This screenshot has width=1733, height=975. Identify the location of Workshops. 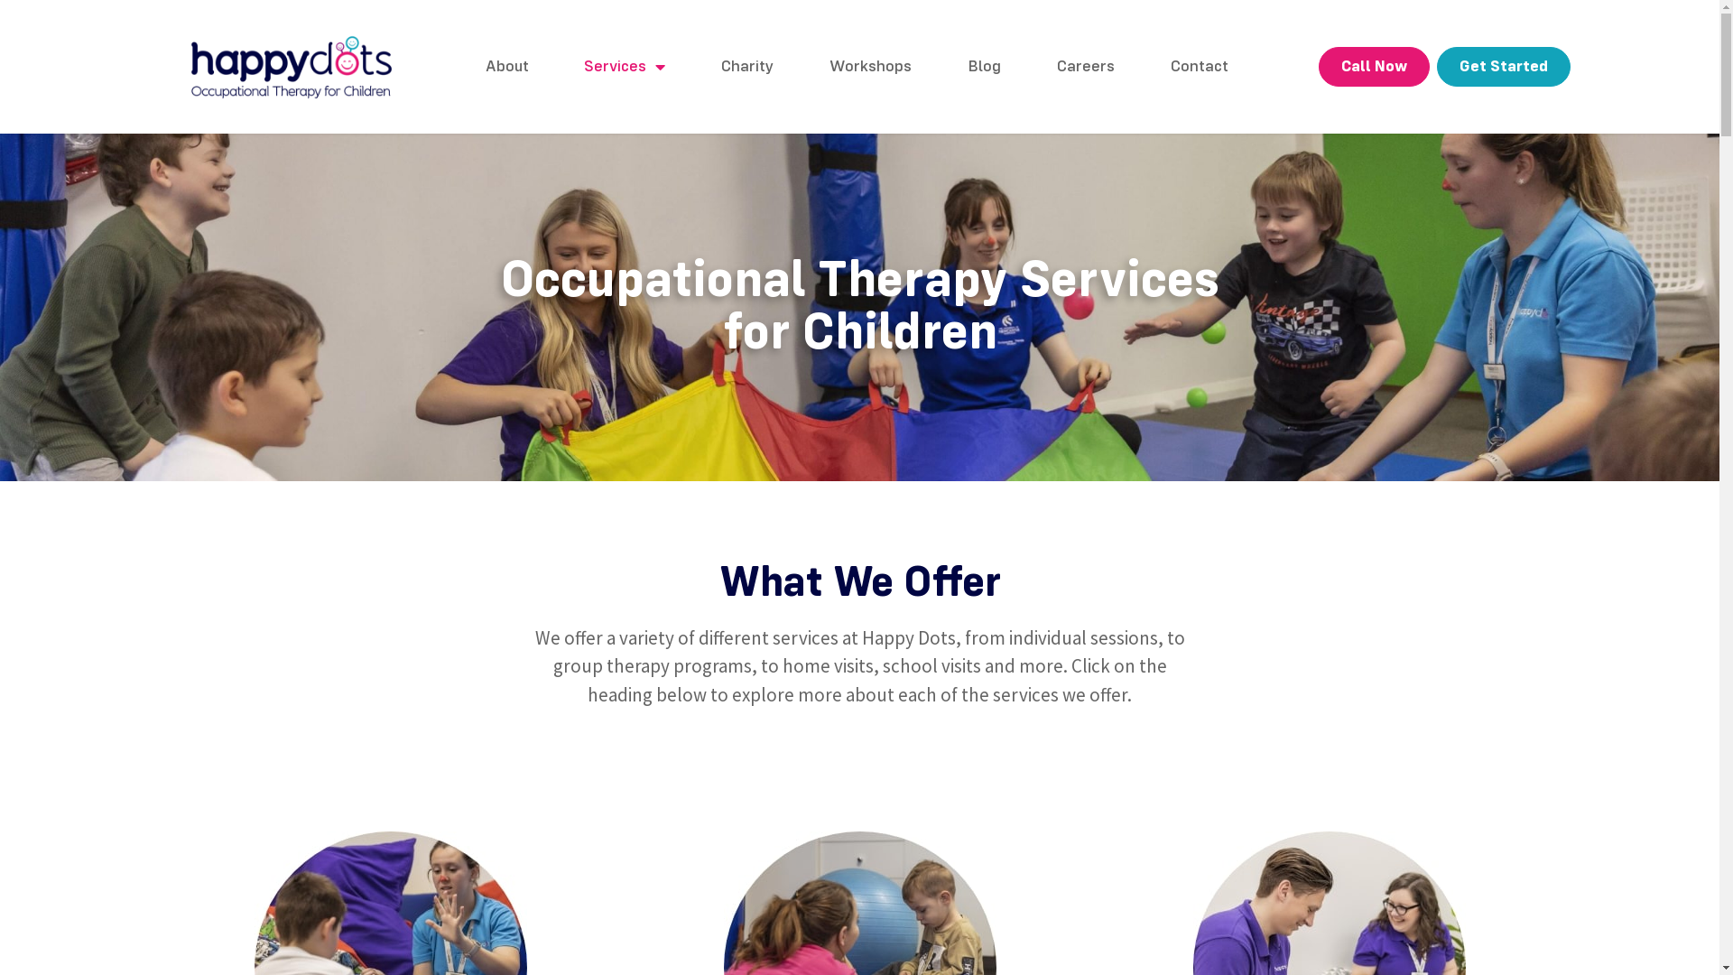
(870, 67).